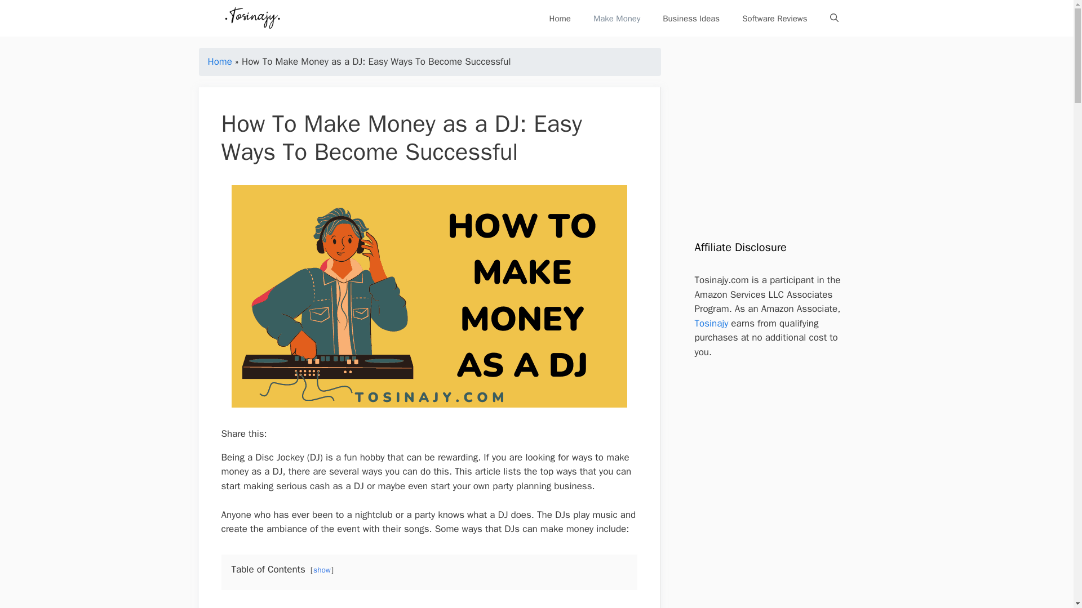 The width and height of the screenshot is (1082, 608). I want to click on Business Ideas, so click(691, 18).